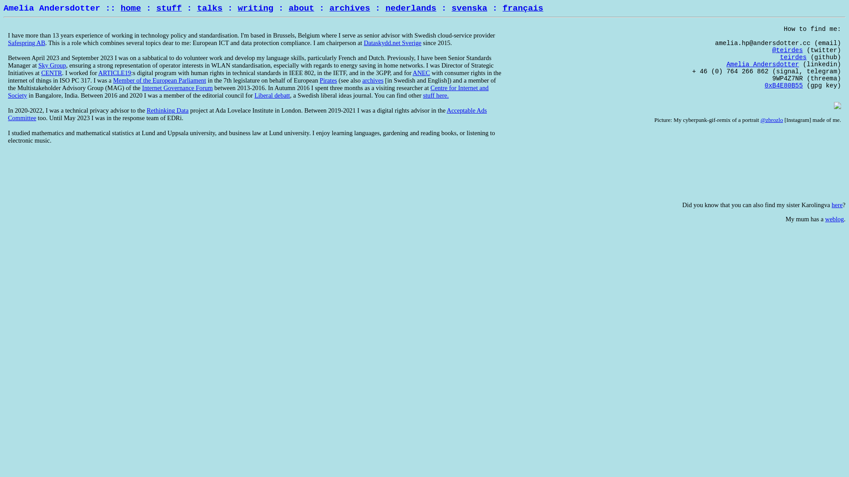 The width and height of the screenshot is (849, 477). What do you see at coordinates (328, 80) in the screenshot?
I see `Pirates` at bounding box center [328, 80].